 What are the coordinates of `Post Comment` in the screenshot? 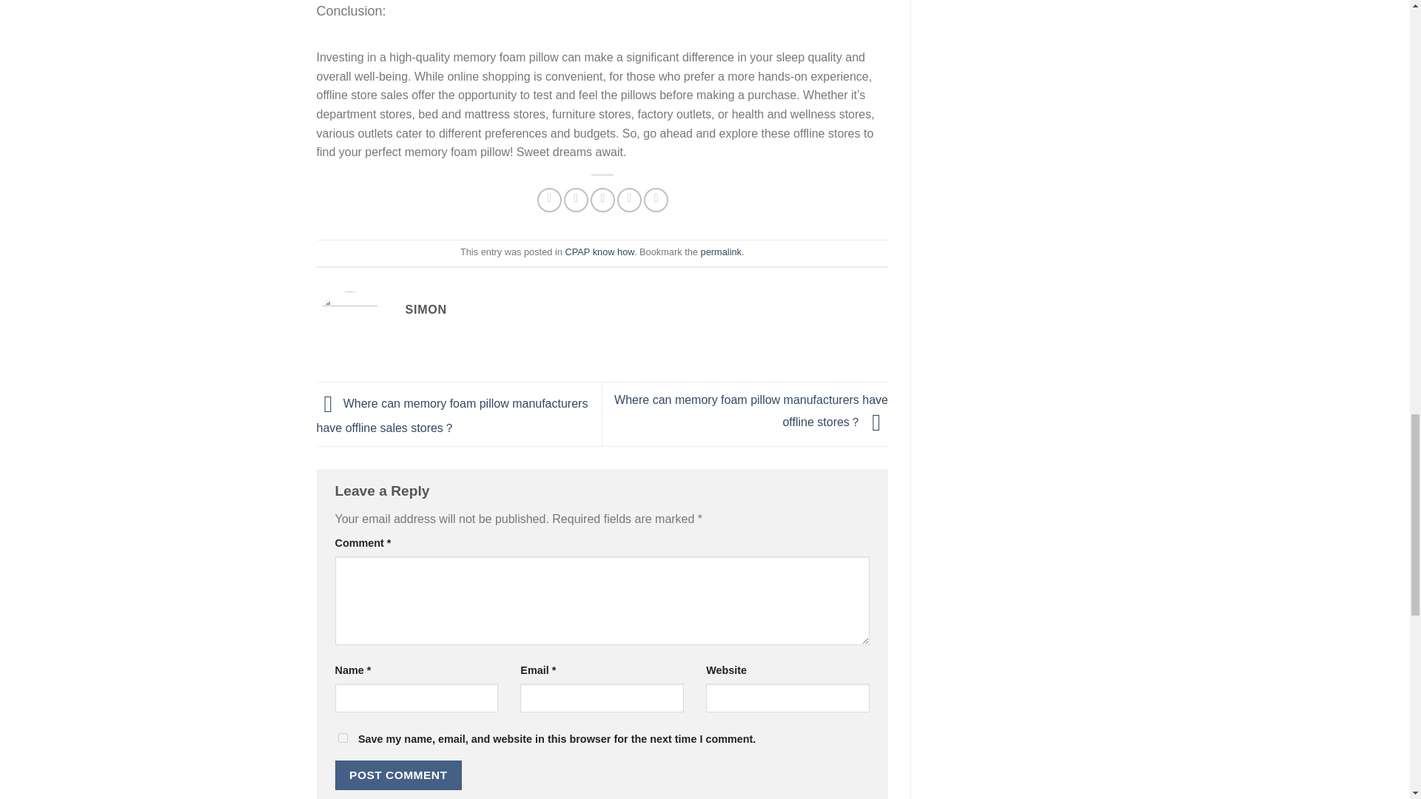 It's located at (398, 775).